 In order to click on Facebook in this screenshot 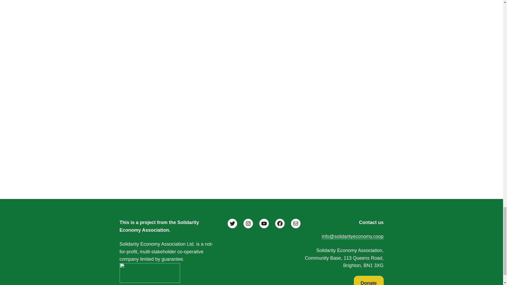, I will do `click(280, 224)`.